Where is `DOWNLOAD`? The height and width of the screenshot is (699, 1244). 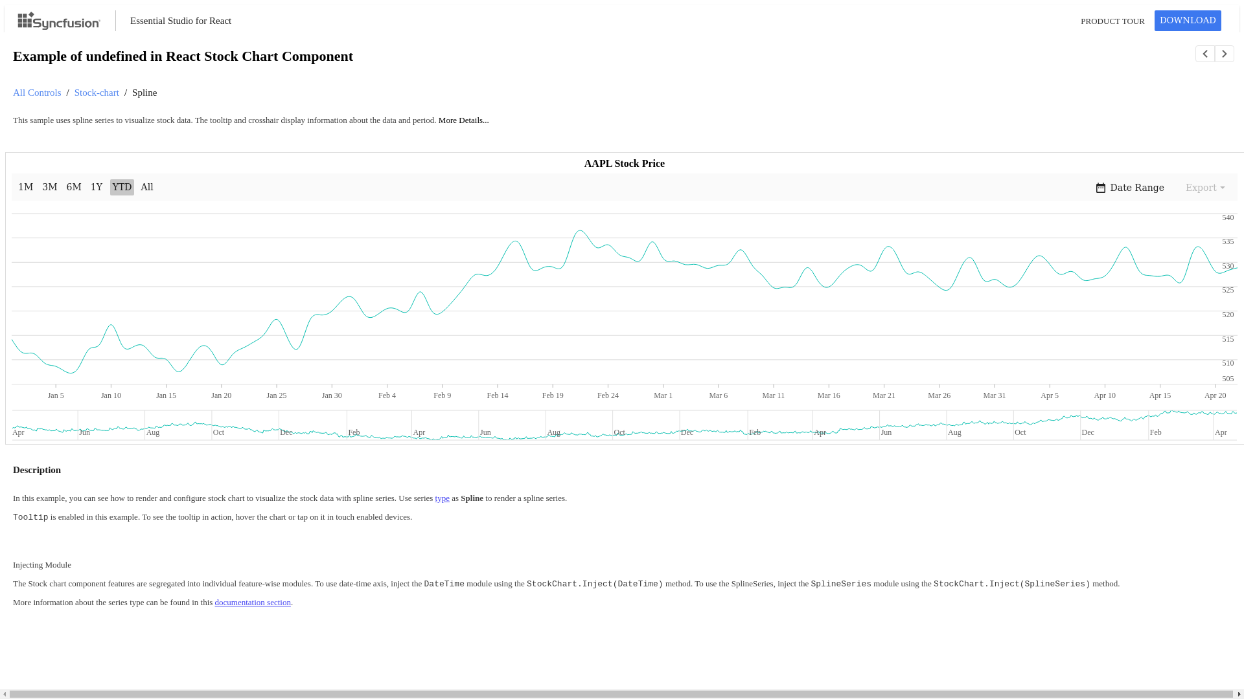
DOWNLOAD is located at coordinates (1188, 21).